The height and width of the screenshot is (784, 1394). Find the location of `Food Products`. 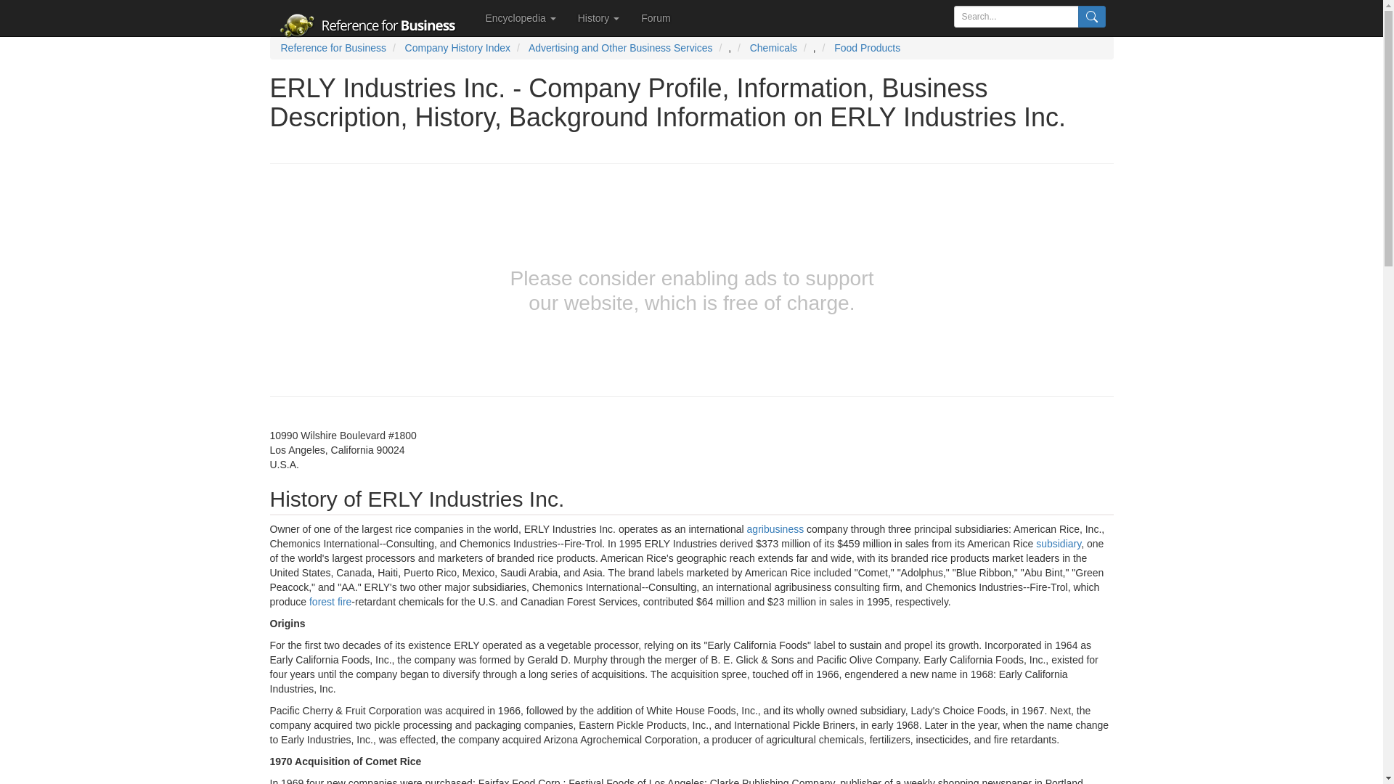

Food Products is located at coordinates (867, 48).